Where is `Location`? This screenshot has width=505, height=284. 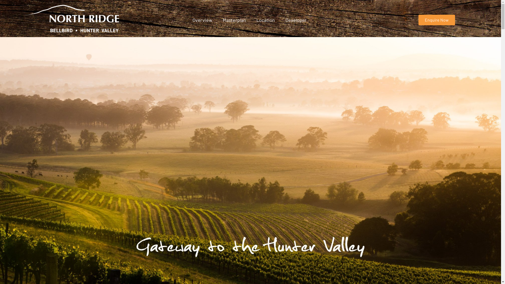 Location is located at coordinates (266, 20).